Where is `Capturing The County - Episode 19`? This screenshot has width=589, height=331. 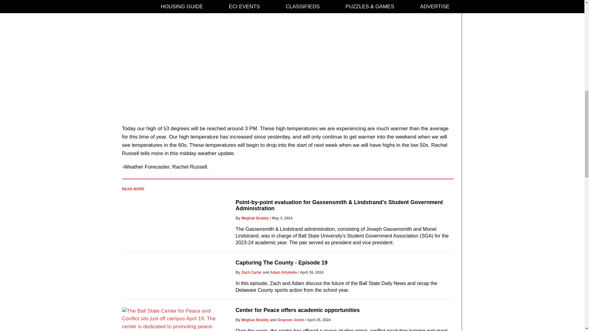 Capturing The County - Episode 19 is located at coordinates (282, 262).